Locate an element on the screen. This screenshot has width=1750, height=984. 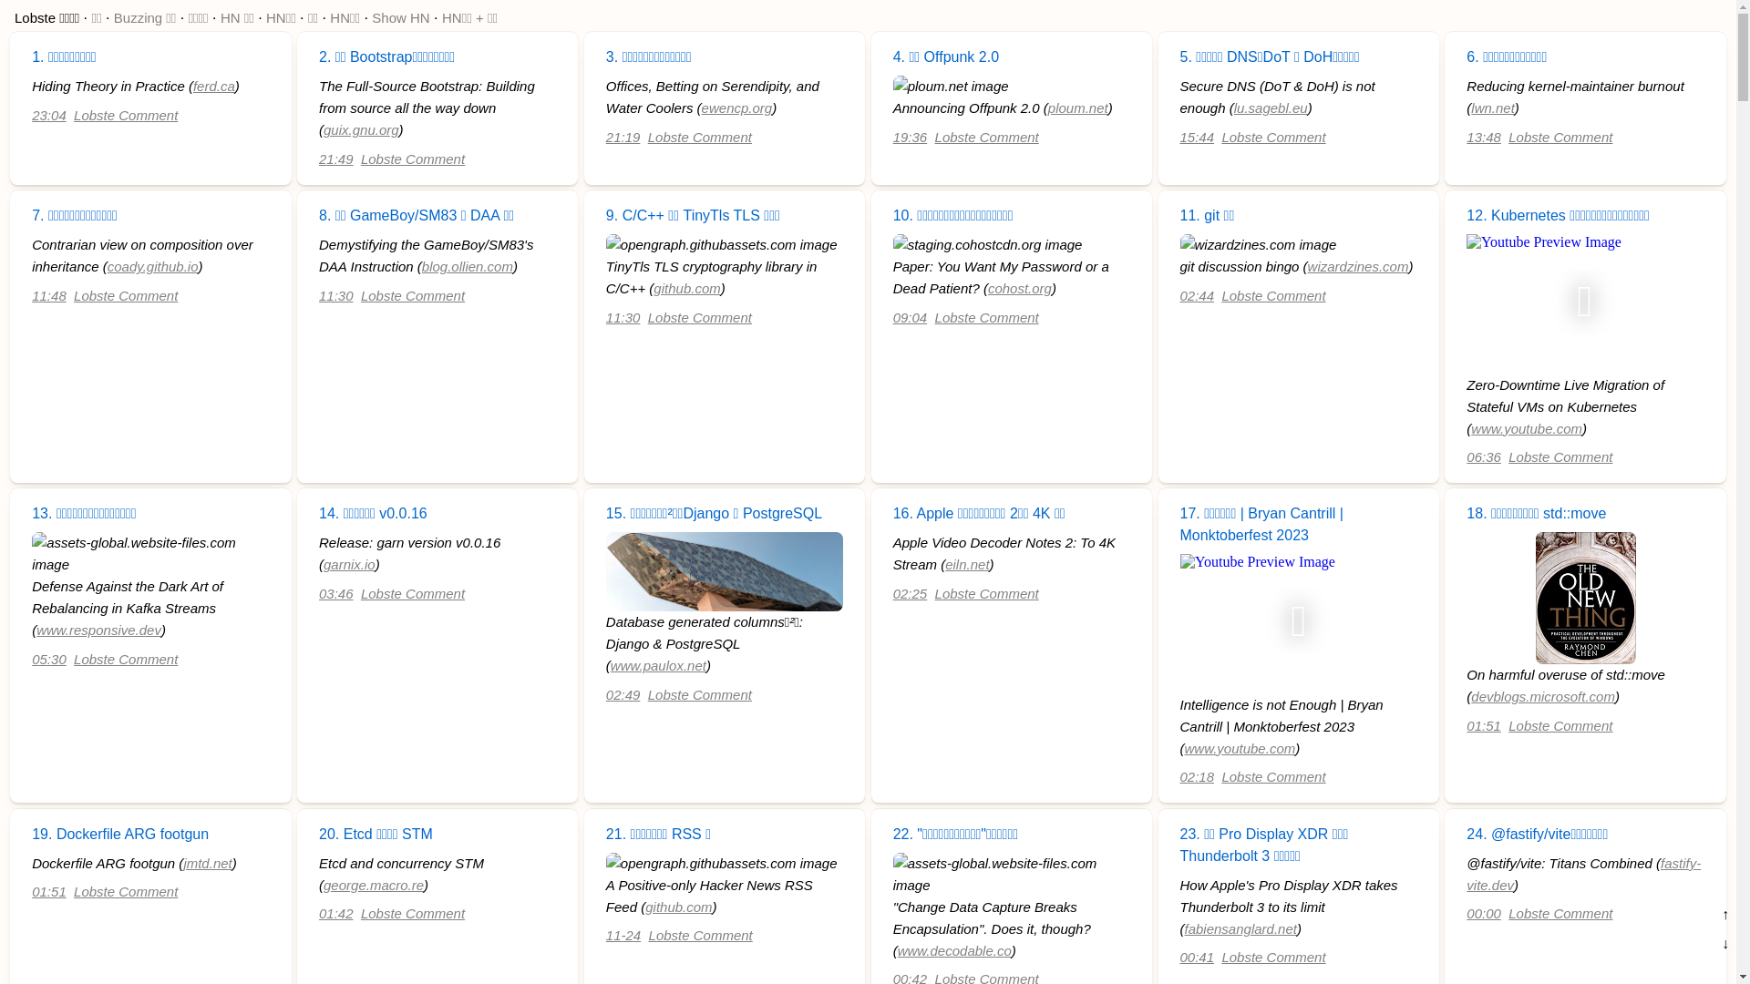
Lobste Comment is located at coordinates (126, 660).